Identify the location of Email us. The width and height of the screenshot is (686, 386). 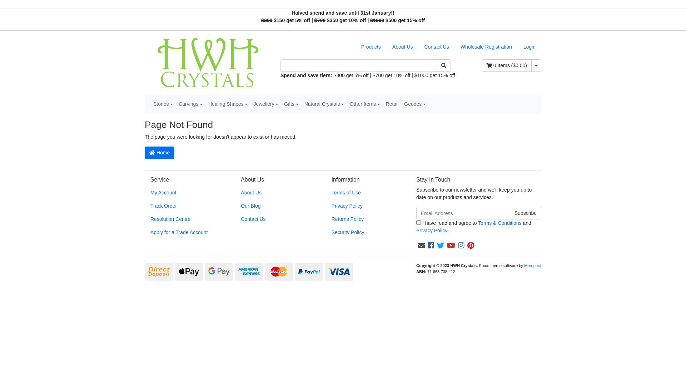
(421, 246).